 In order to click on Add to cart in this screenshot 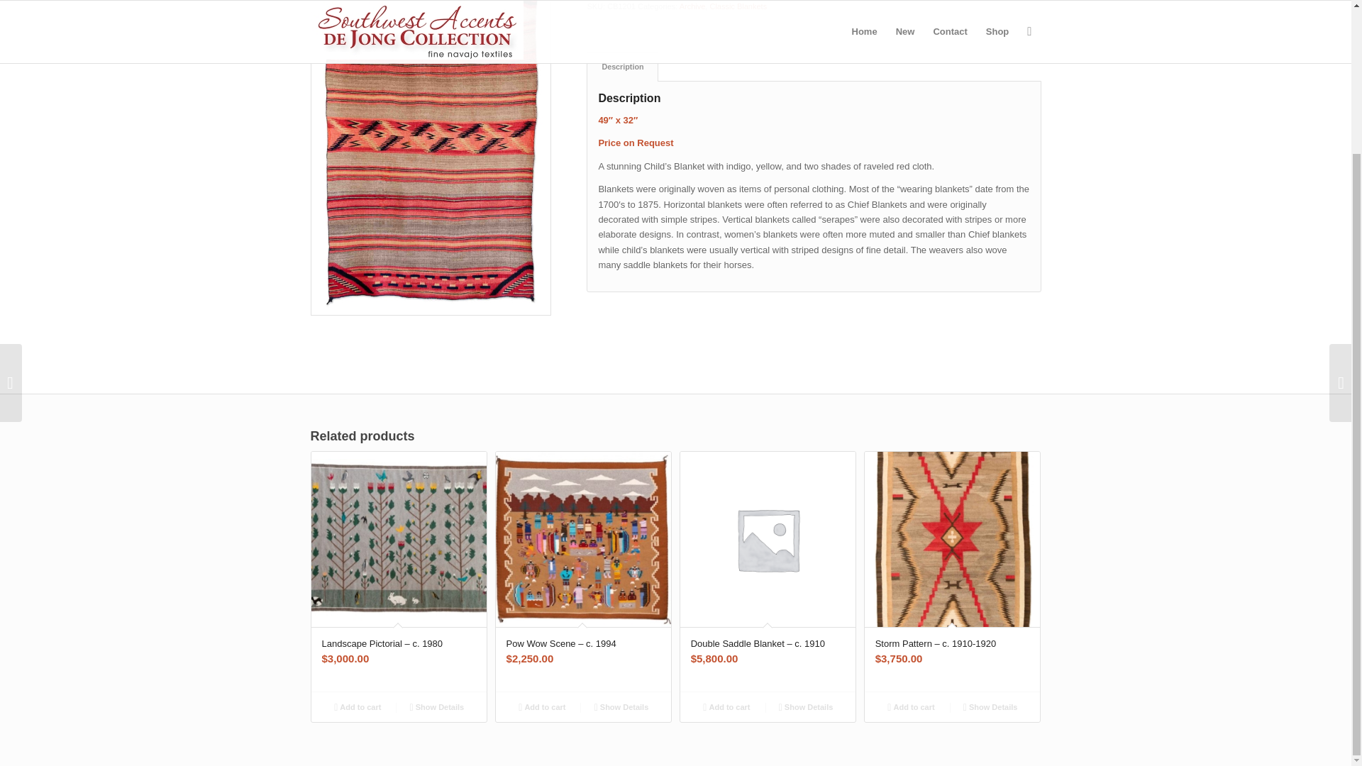, I will do `click(726, 706)`.